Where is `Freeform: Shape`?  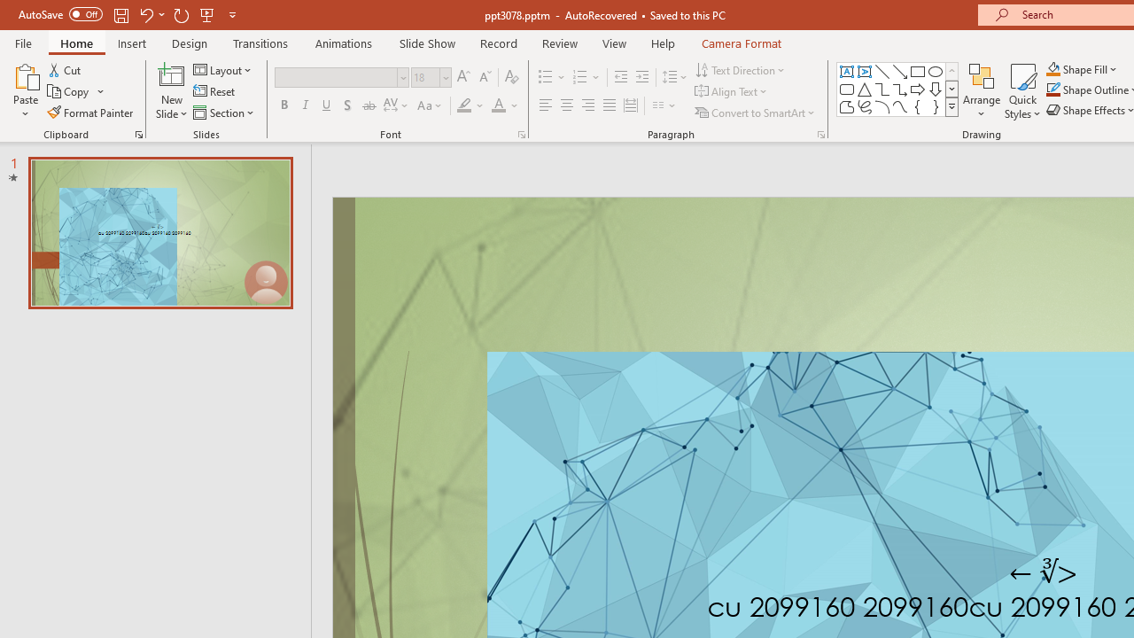
Freeform: Shape is located at coordinates (847, 106).